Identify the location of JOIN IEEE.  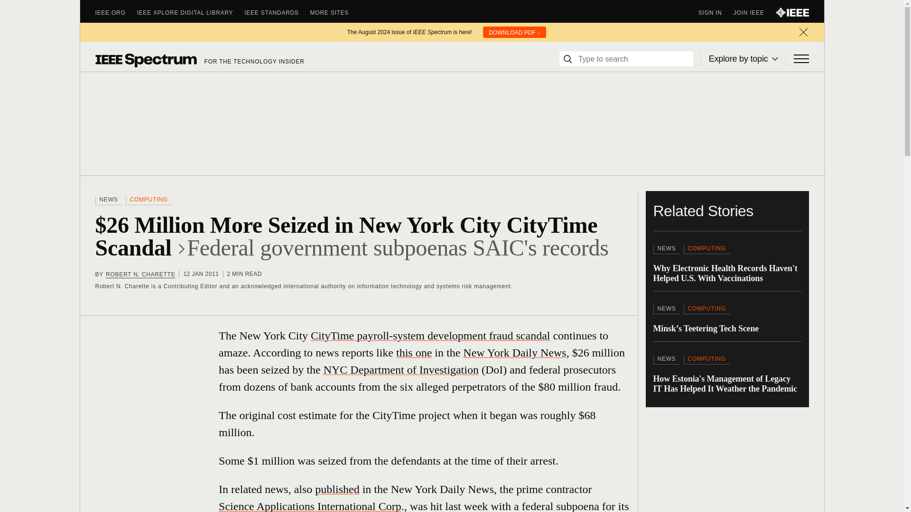
(754, 12).